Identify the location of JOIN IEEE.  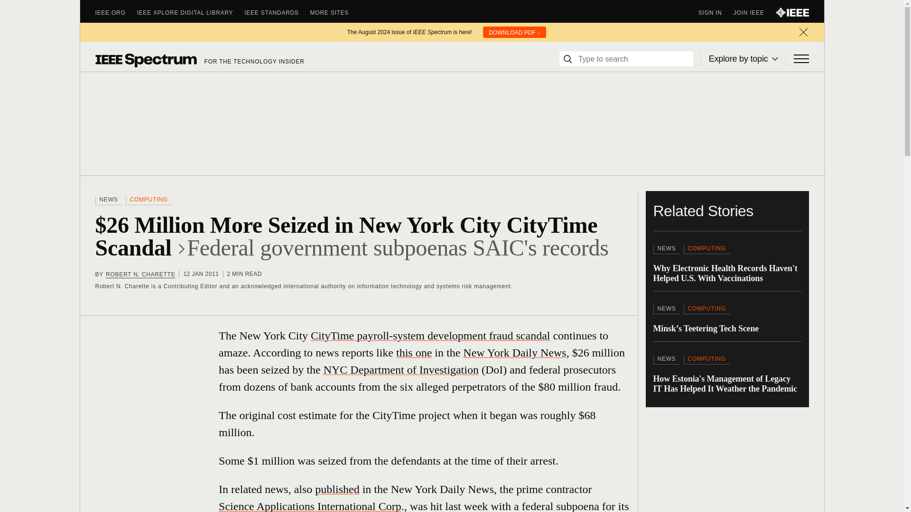
(754, 12).